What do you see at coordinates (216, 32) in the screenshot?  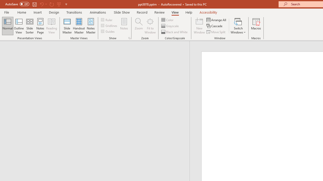 I see `Move Split` at bounding box center [216, 32].